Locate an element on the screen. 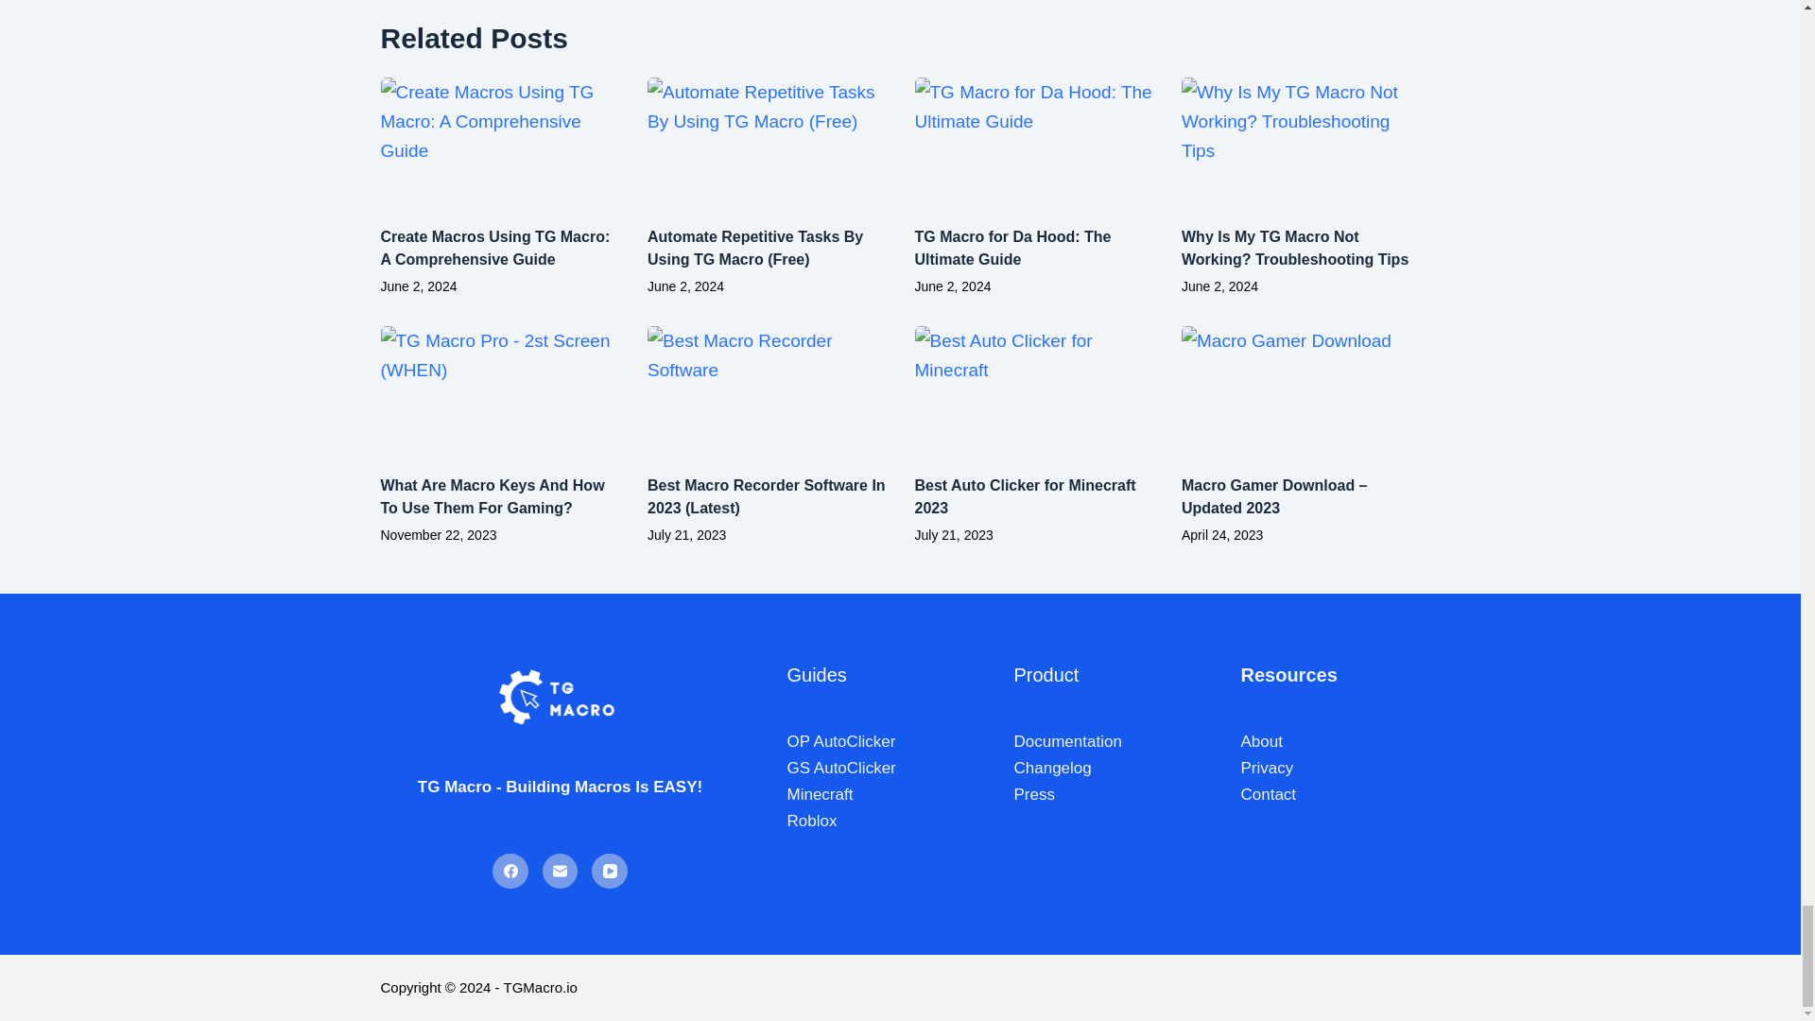 The height and width of the screenshot is (1021, 1815). Why Is My TG Macro Not Working? Troubleshooting Tips is located at coordinates (1294, 248).